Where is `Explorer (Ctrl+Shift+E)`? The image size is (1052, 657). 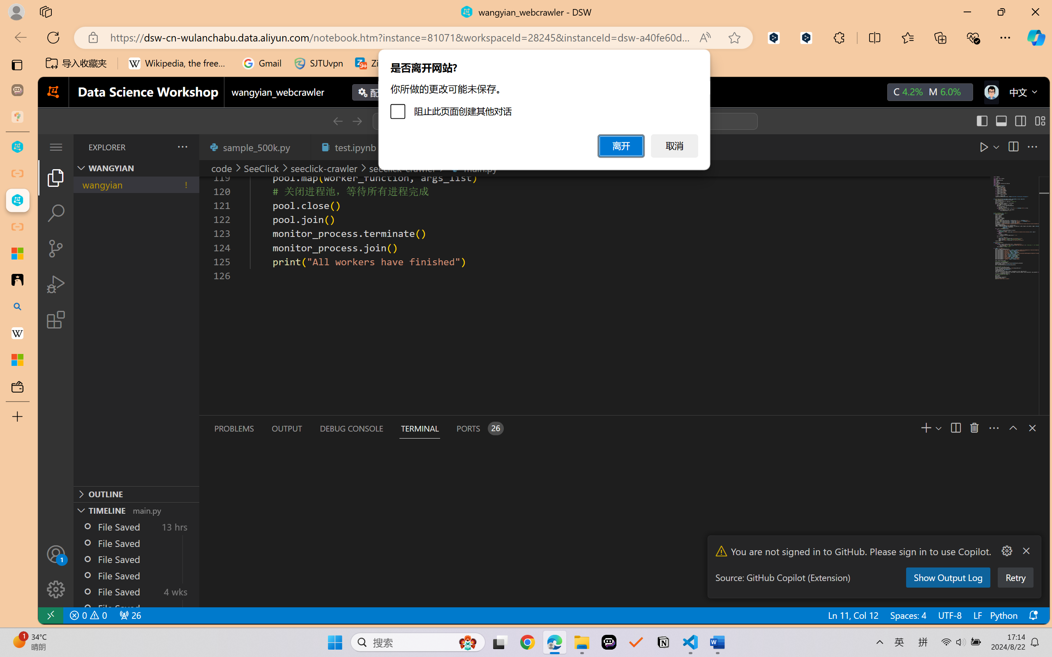 Explorer (Ctrl+Shift+E) is located at coordinates (56, 177).